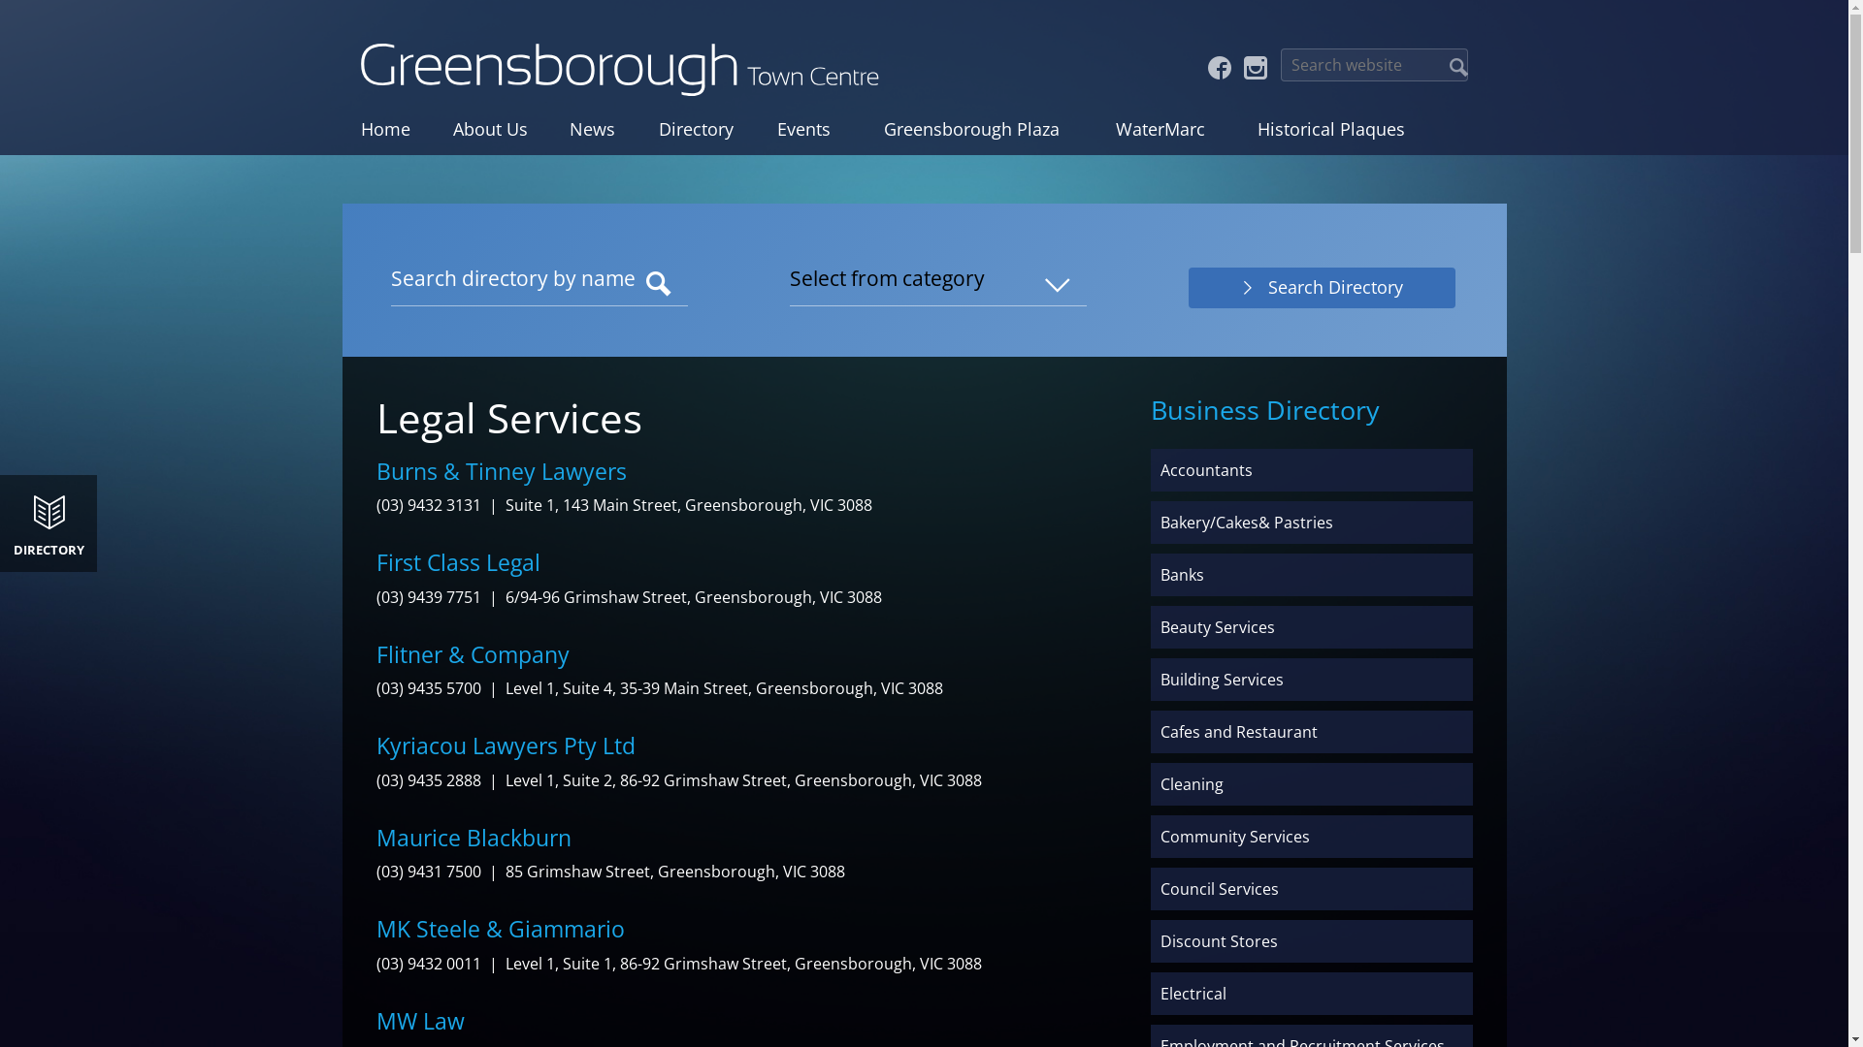  What do you see at coordinates (386, 129) in the screenshot?
I see `Home` at bounding box center [386, 129].